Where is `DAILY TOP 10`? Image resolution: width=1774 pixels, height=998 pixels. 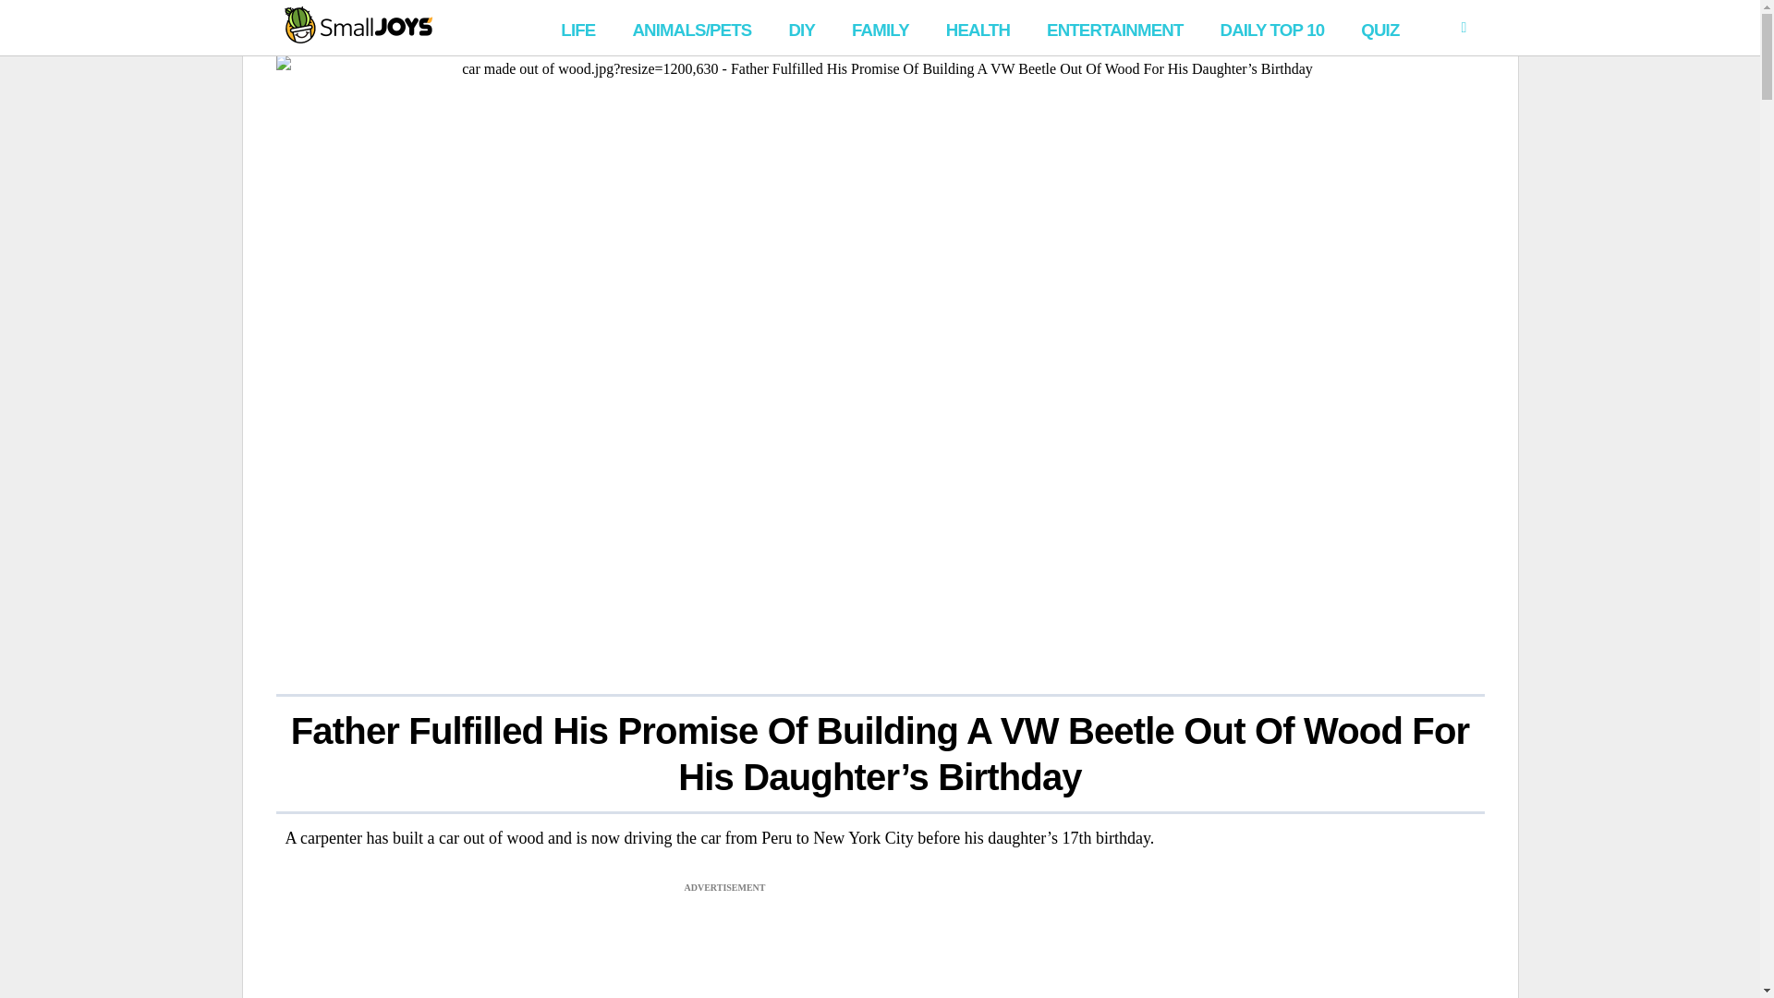 DAILY TOP 10 is located at coordinates (1271, 28).